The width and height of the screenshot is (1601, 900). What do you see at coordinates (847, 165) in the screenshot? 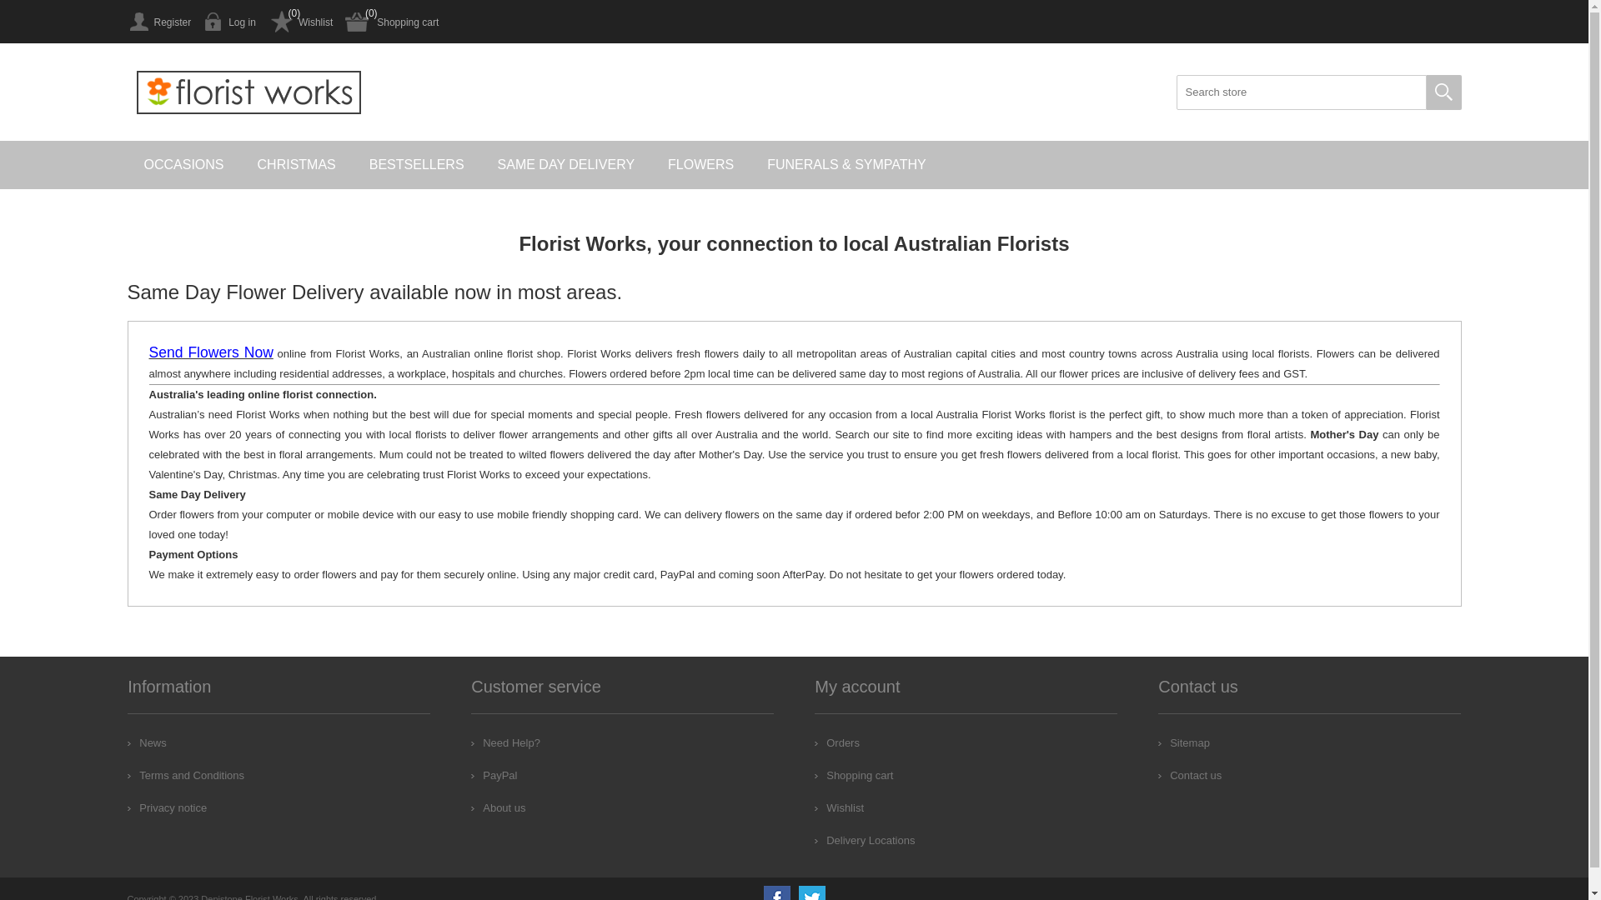
I see `FUNERALS & SYMPATHY` at bounding box center [847, 165].